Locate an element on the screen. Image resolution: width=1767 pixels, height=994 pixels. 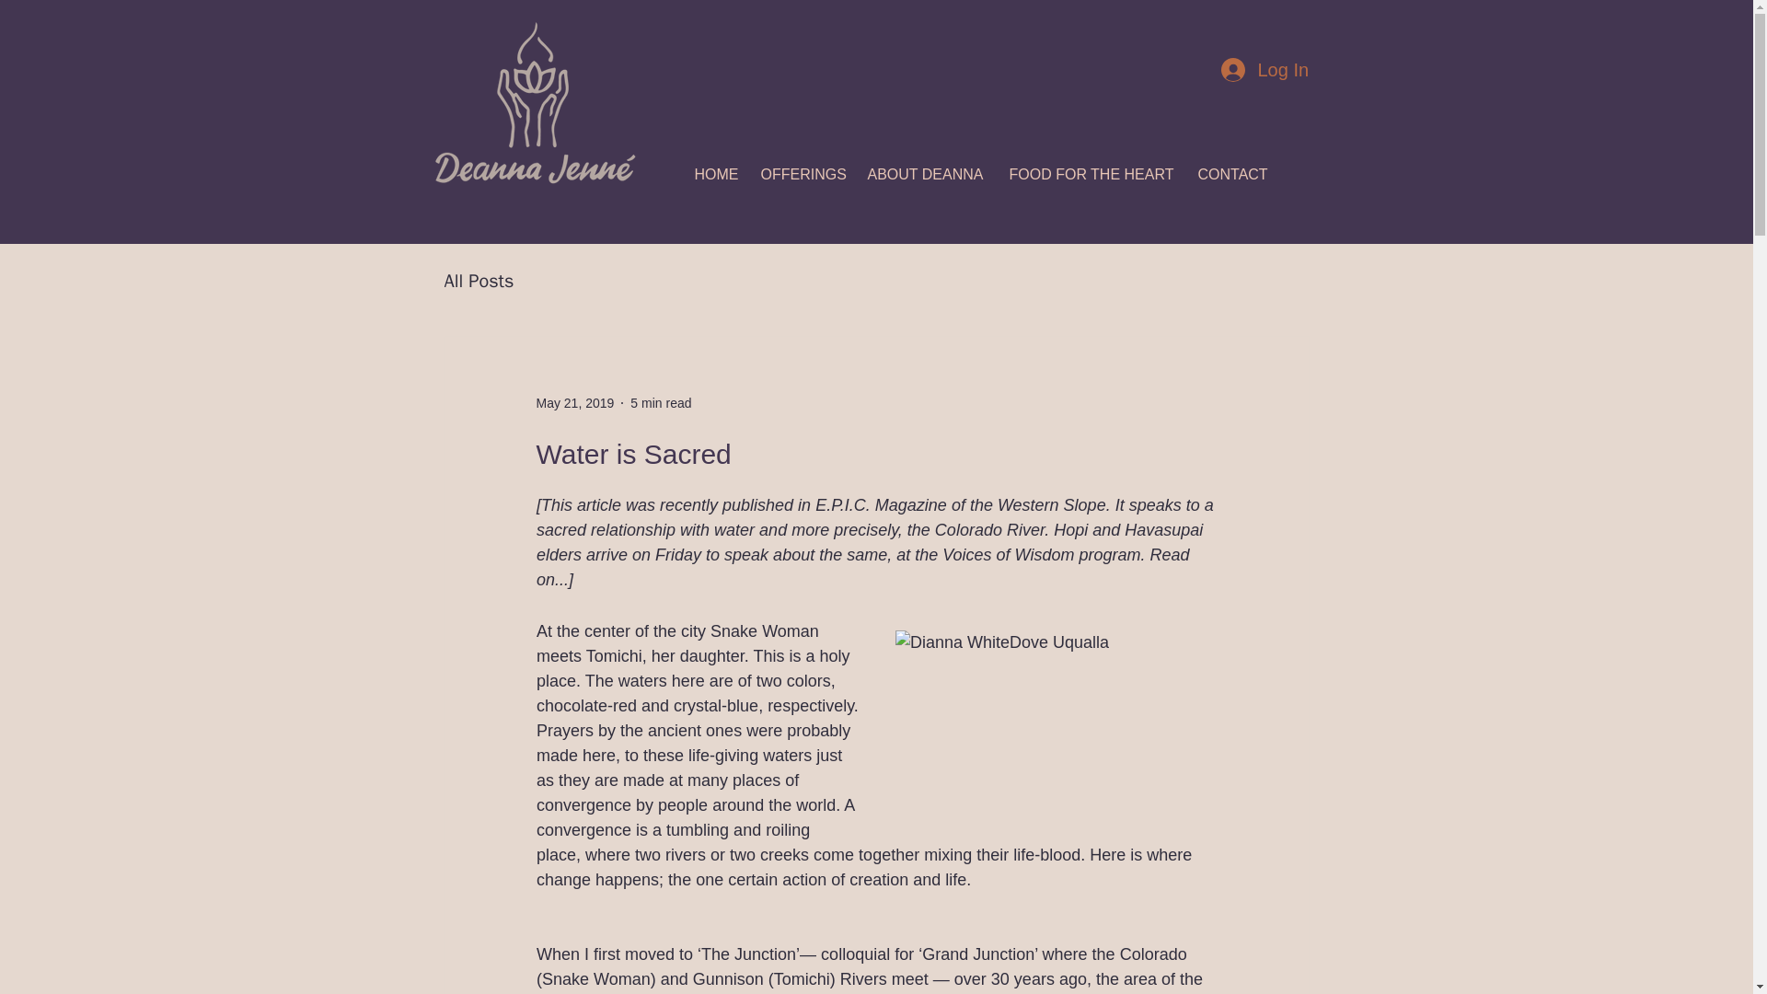
HOME is located at coordinates (718, 175).